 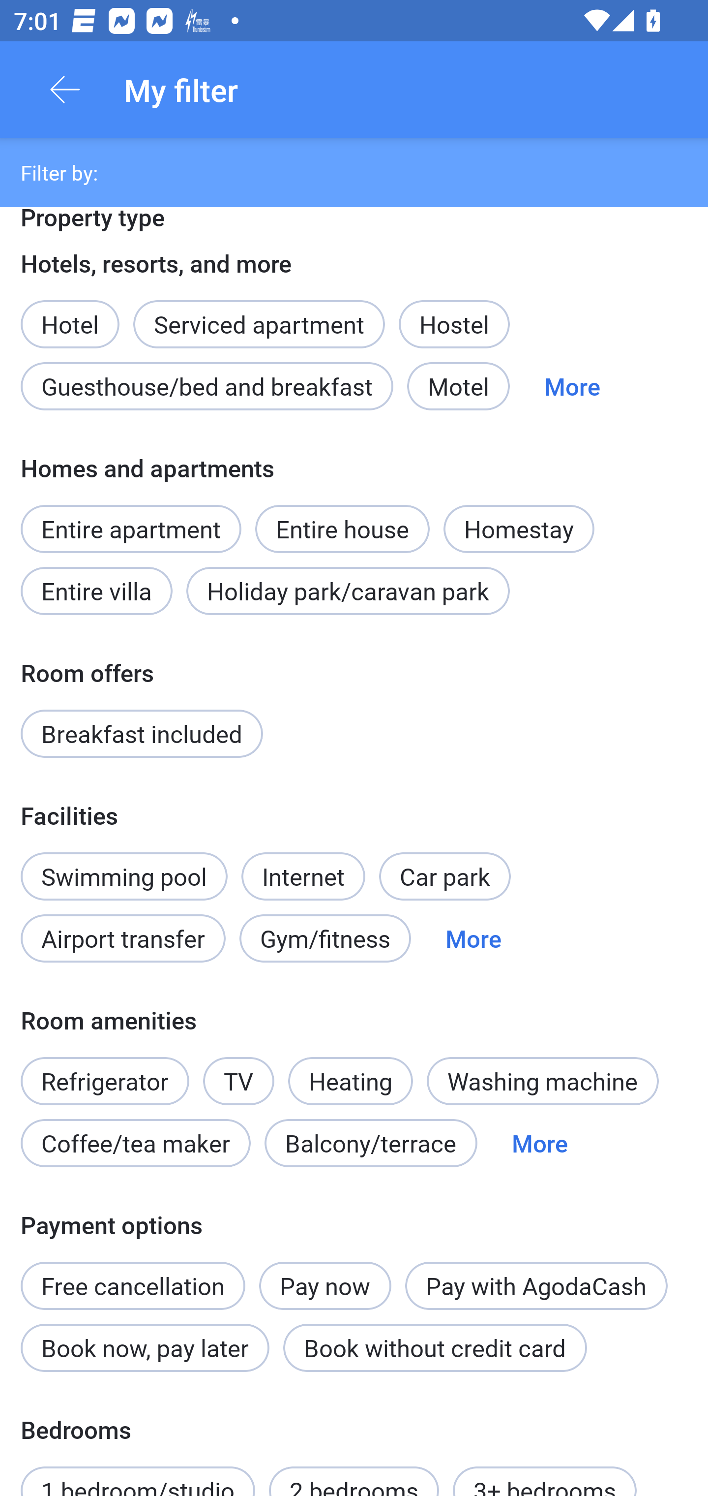 I want to click on Guesthouse/bed and breakfast, so click(x=206, y=387).